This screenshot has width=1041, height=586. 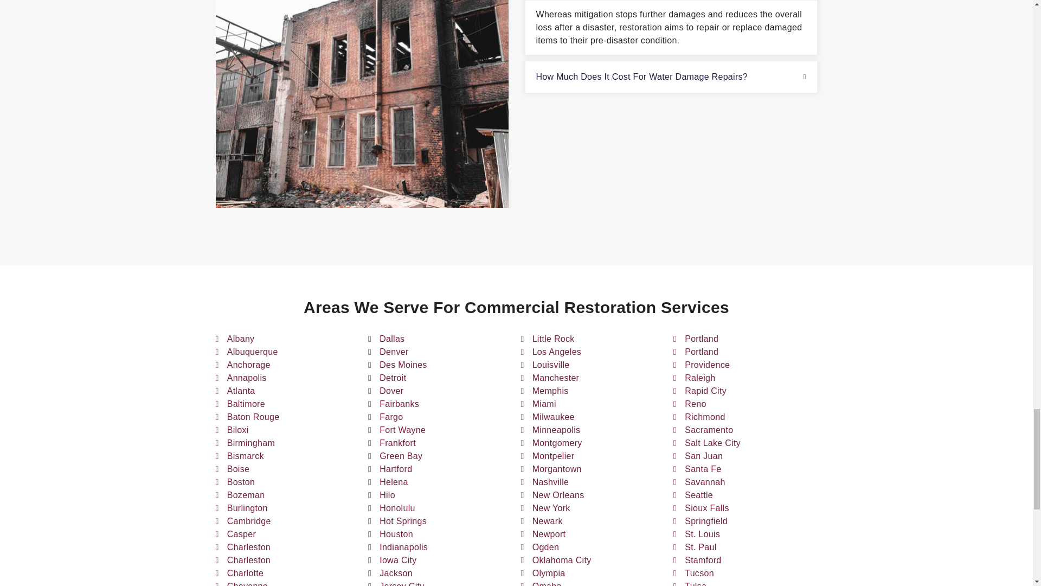 What do you see at coordinates (248, 365) in the screenshot?
I see `Anchorage` at bounding box center [248, 365].